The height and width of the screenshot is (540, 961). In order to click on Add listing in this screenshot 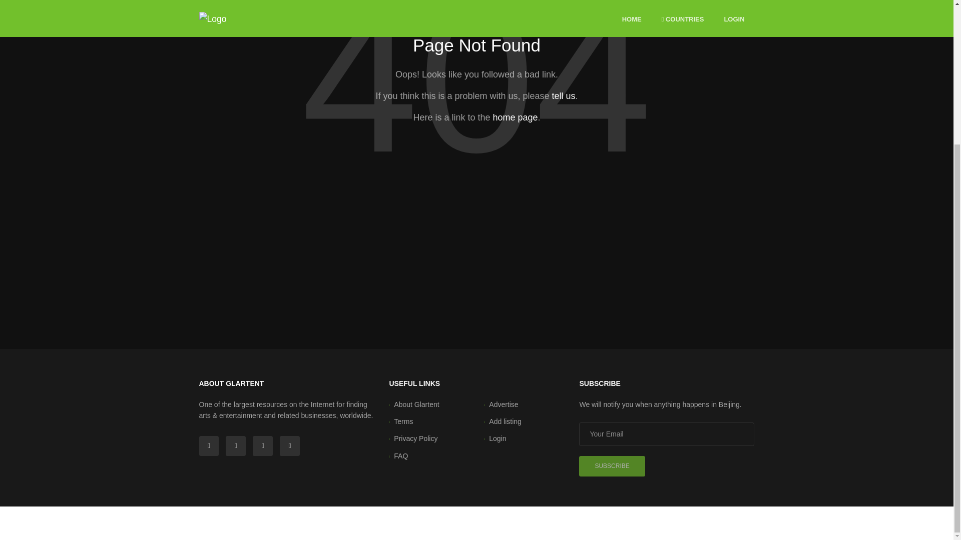, I will do `click(506, 421)`.